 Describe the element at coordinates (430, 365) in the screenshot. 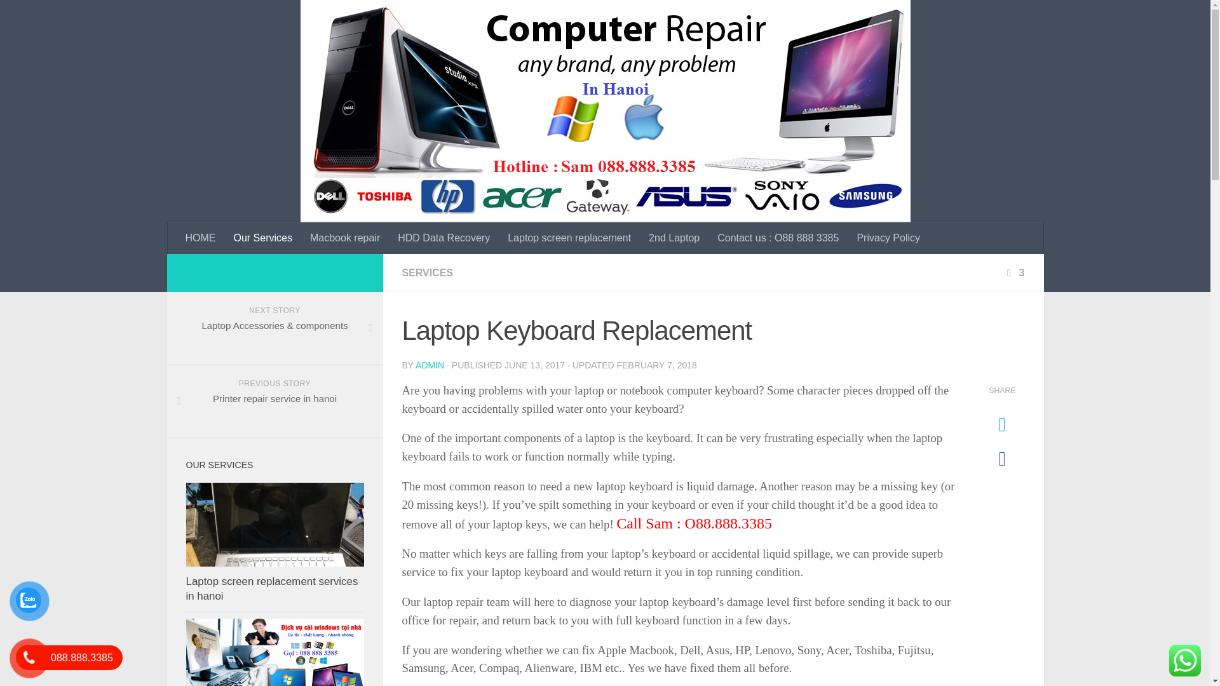

I see `ADMIN` at that location.